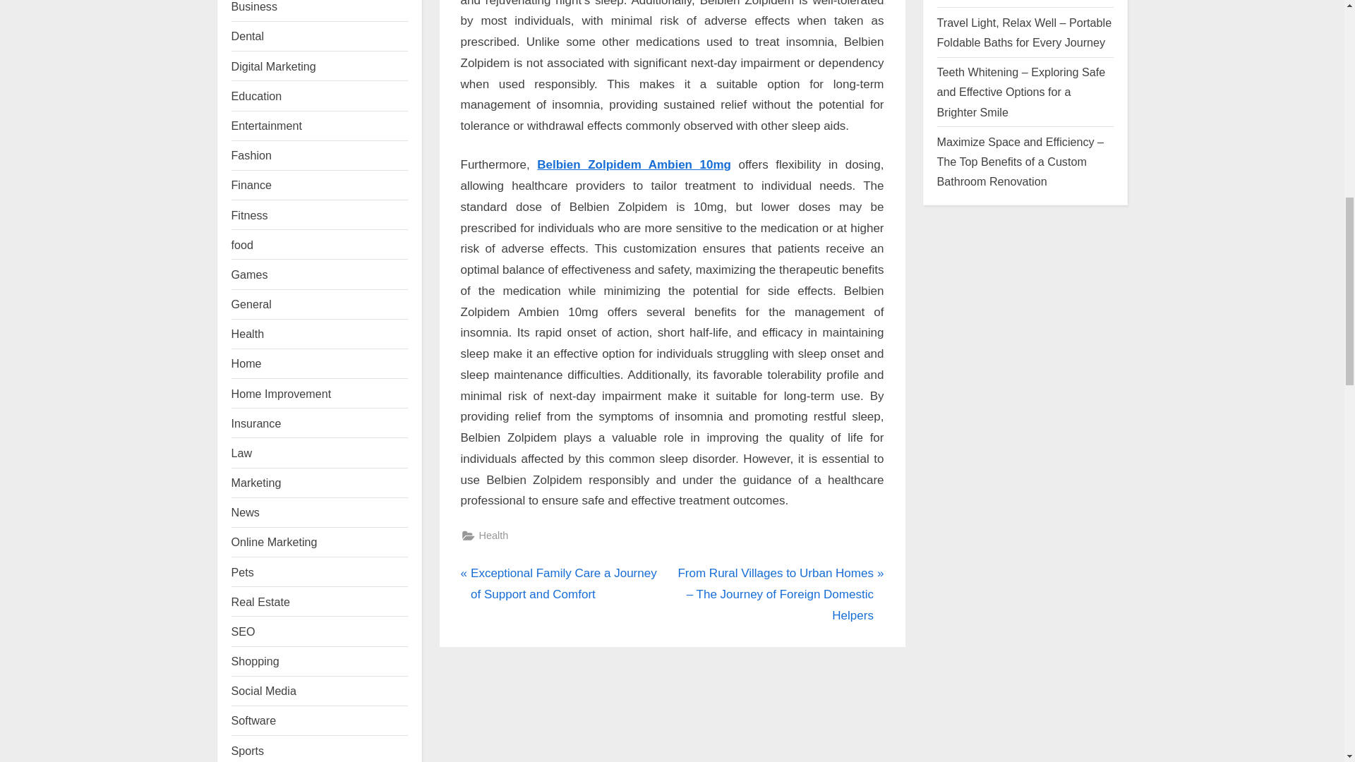 The width and height of the screenshot is (1355, 762). I want to click on Fashion, so click(251, 155).